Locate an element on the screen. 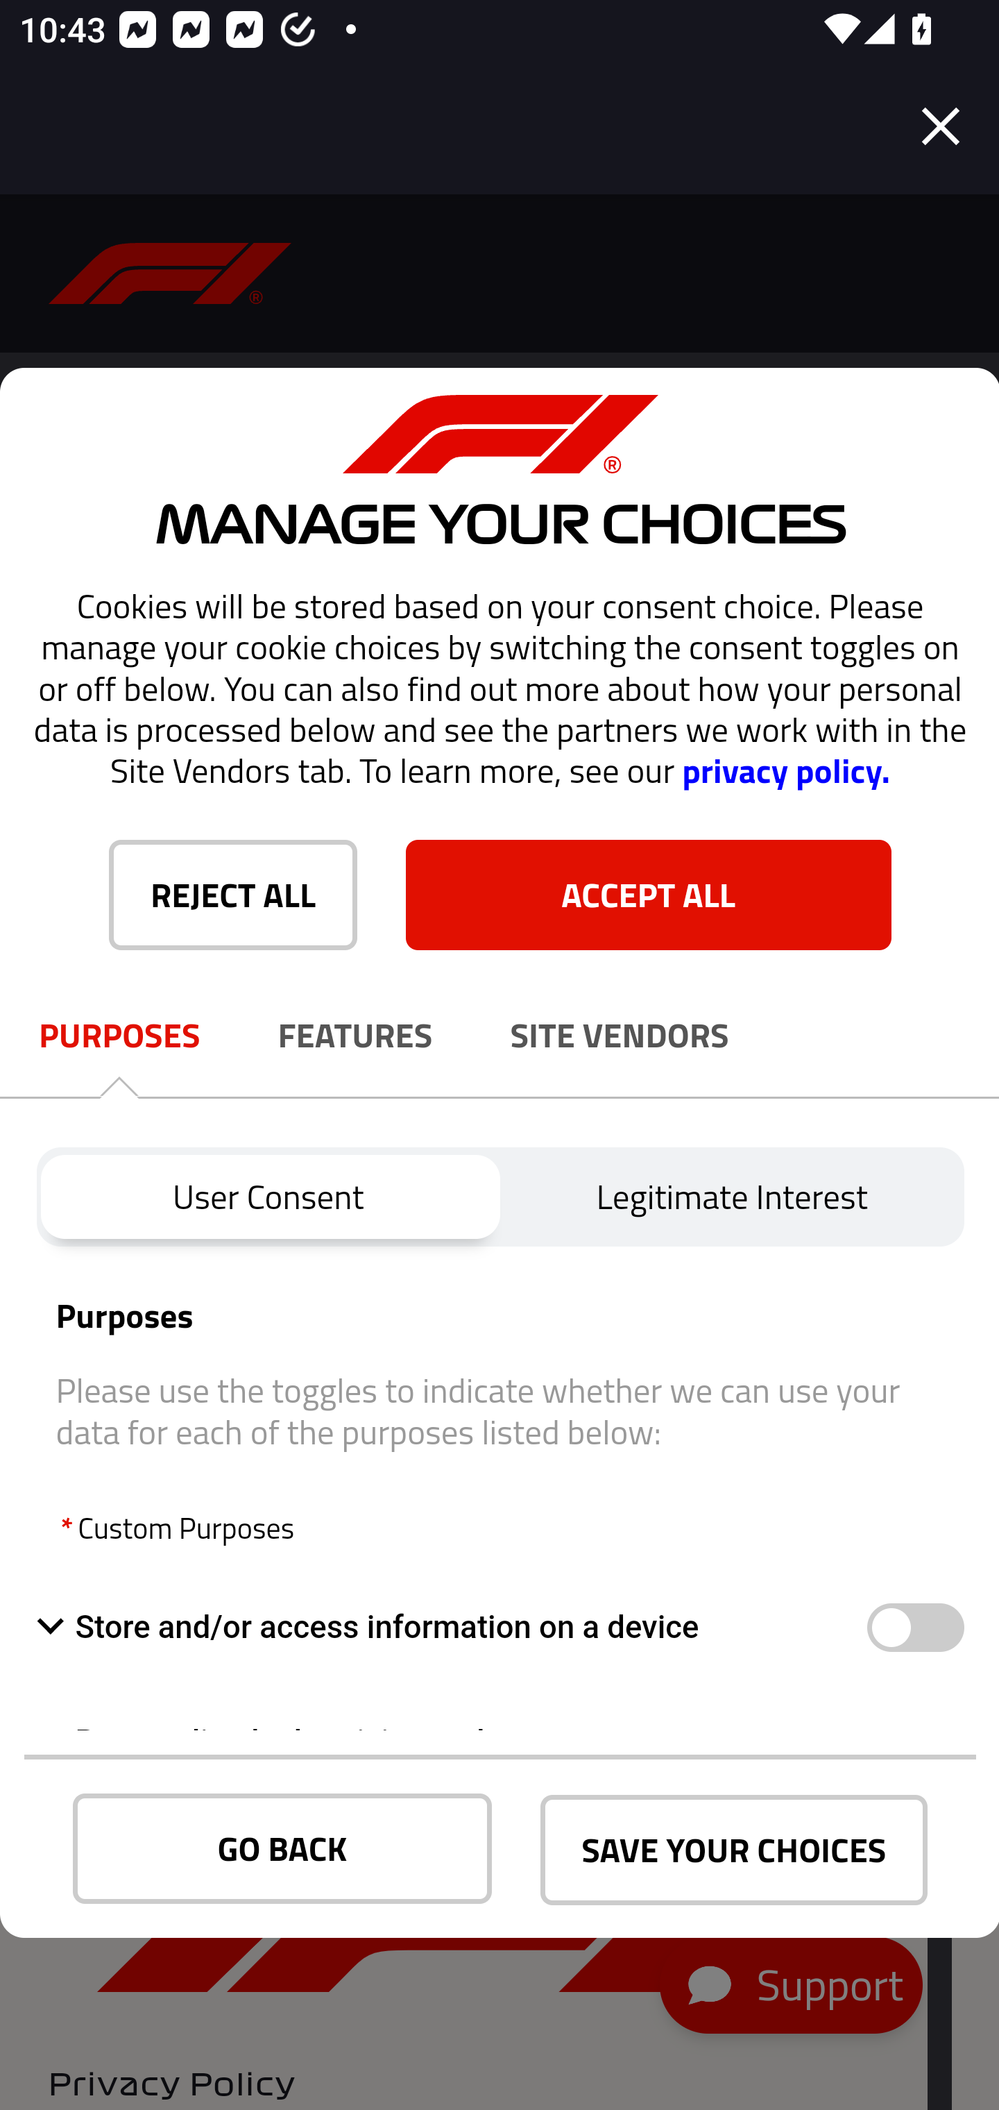  GO BACK is located at coordinates (282, 1849).